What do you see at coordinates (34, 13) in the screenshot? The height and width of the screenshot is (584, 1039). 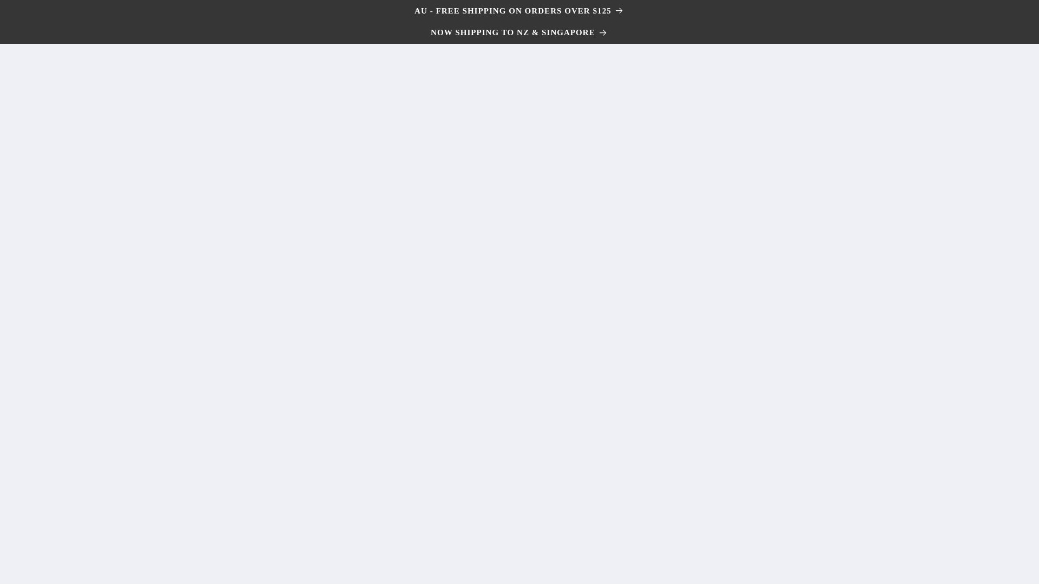 I see `Skip to content` at bounding box center [34, 13].